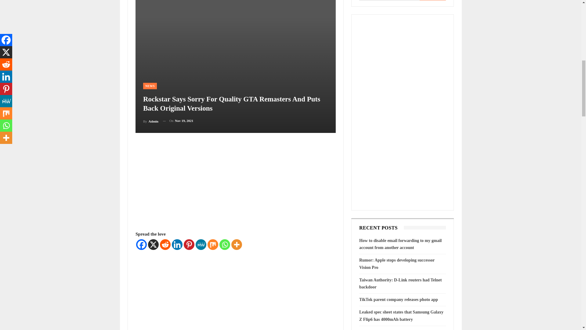 Image resolution: width=586 pixels, height=330 pixels. What do you see at coordinates (201, 244) in the screenshot?
I see `MeWe` at bounding box center [201, 244].